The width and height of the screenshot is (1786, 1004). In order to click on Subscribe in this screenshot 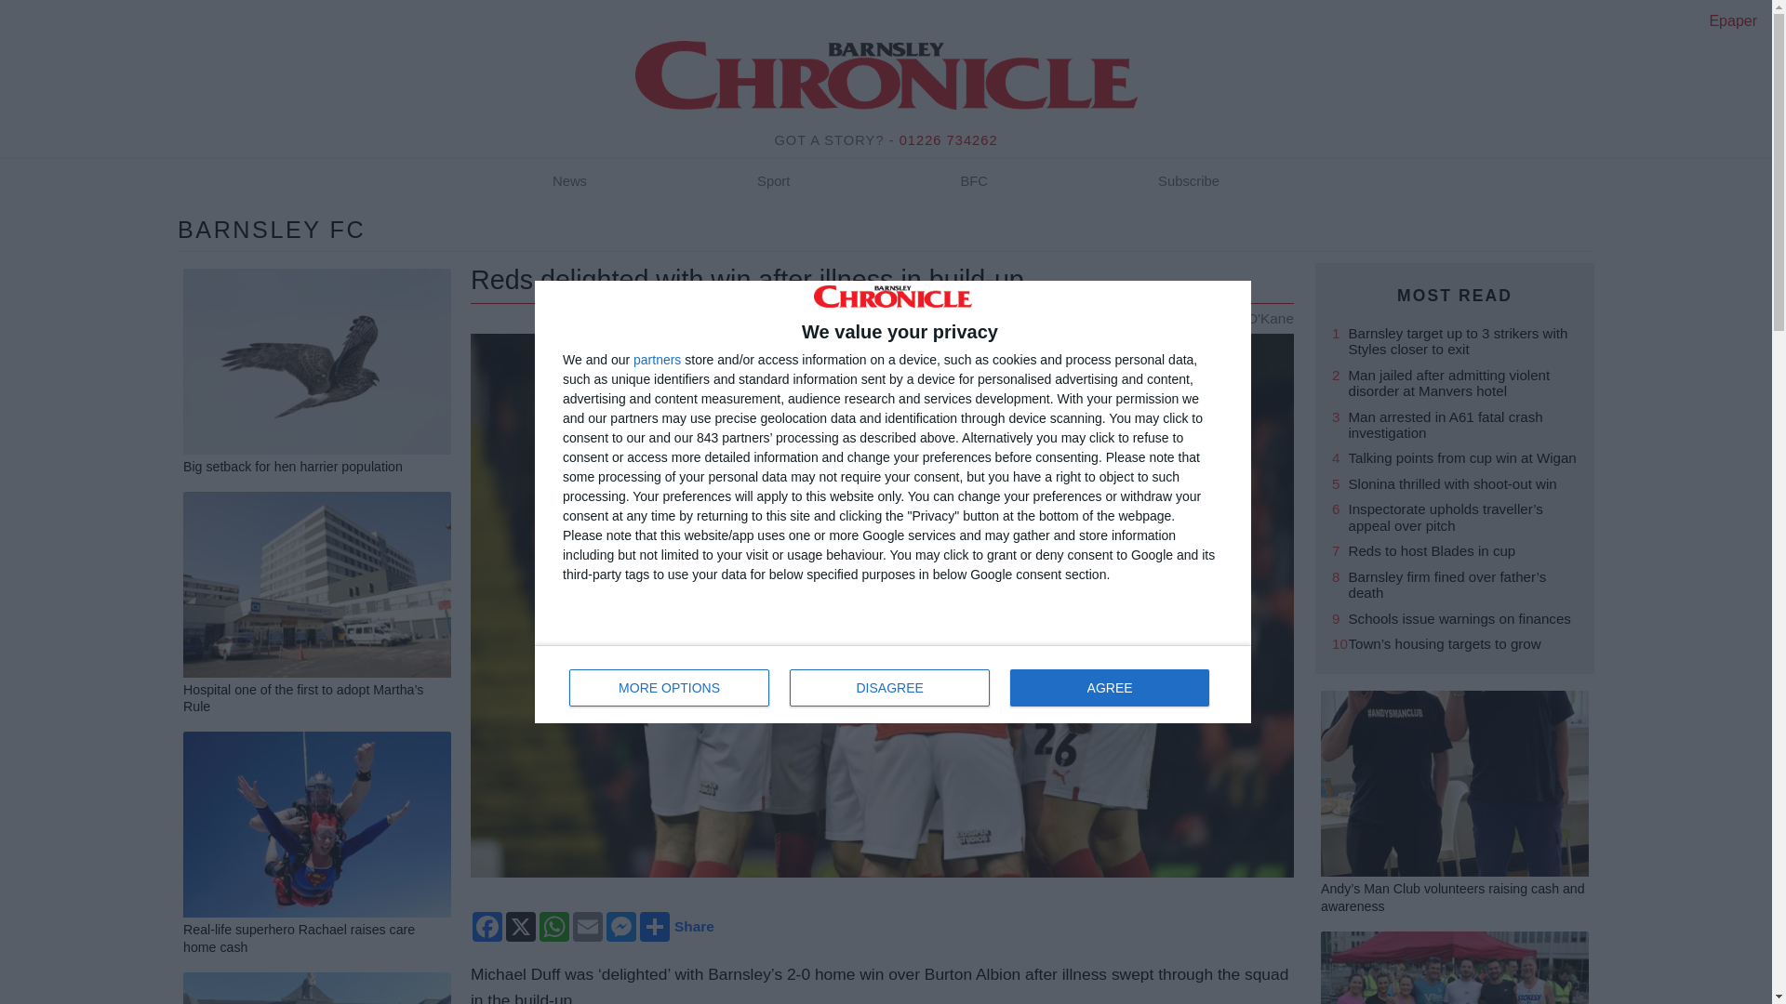, I will do `click(949, 139)`.